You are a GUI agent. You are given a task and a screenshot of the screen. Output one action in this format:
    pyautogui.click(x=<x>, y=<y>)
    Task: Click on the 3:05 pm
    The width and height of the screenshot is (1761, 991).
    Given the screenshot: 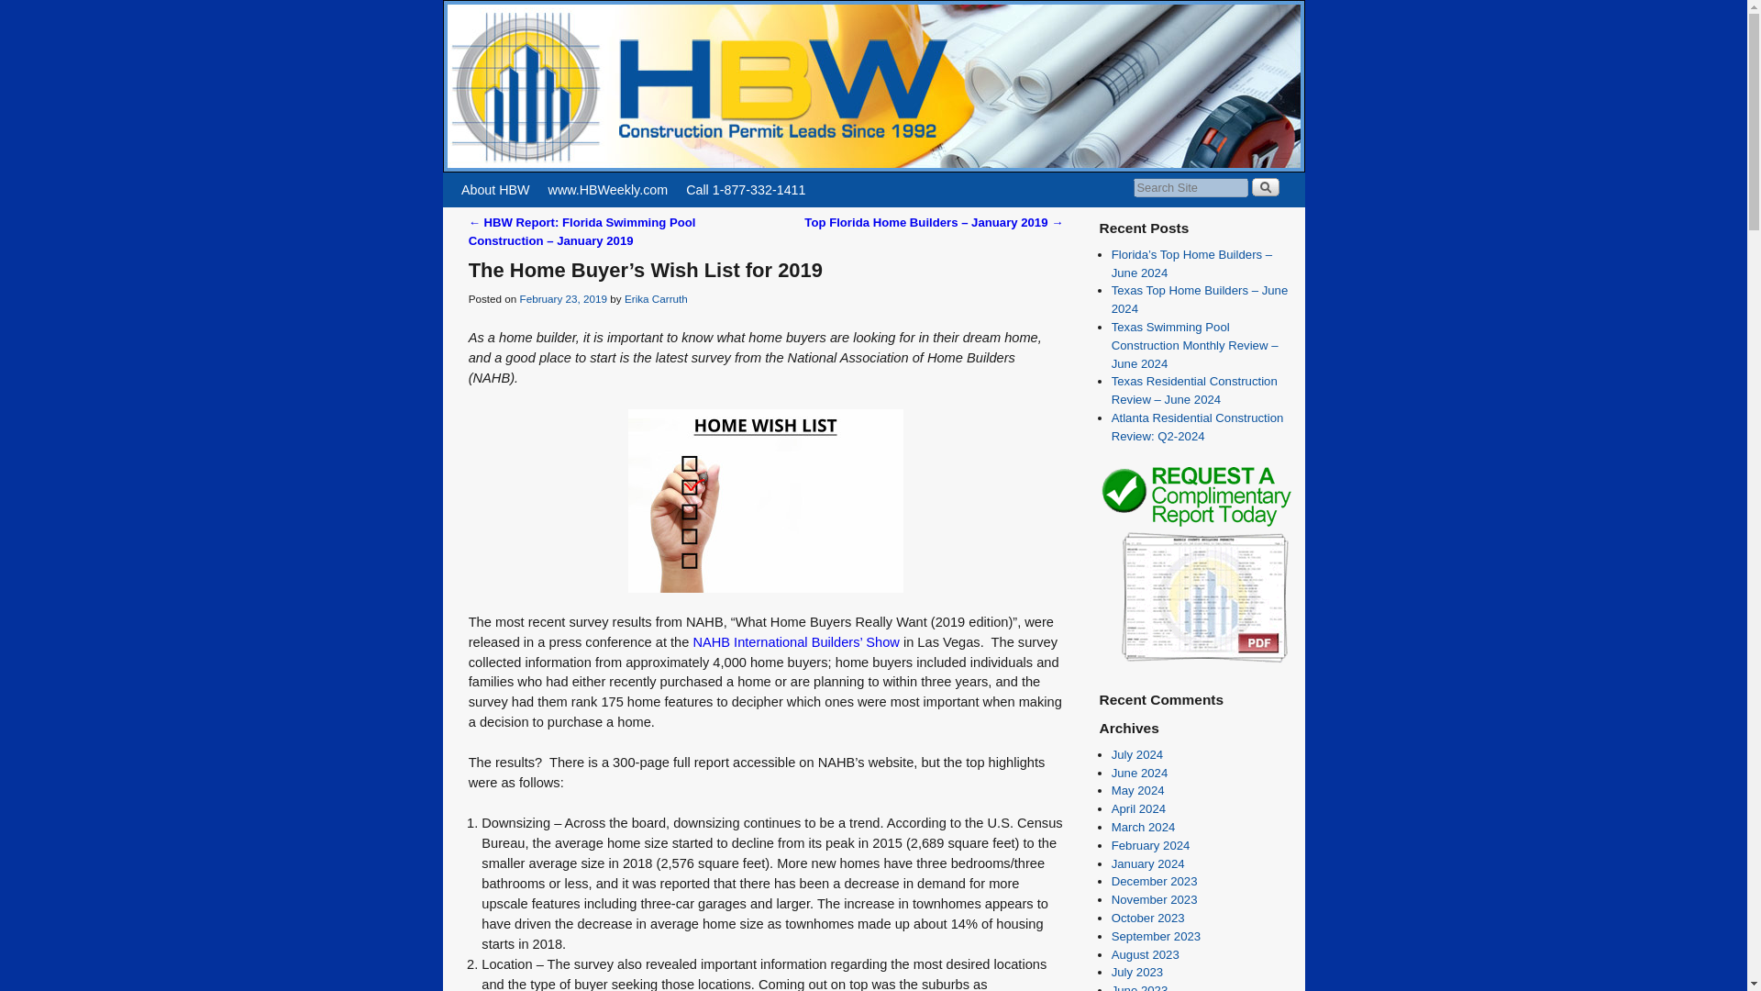 What is the action you would take?
    pyautogui.click(x=563, y=297)
    